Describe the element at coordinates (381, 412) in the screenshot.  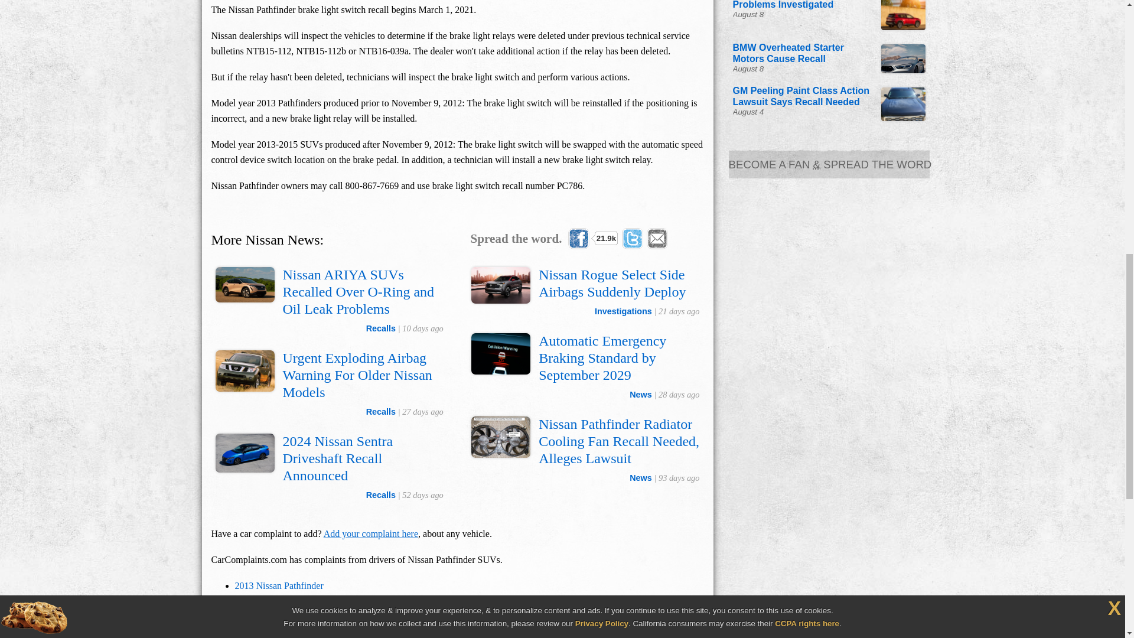
I see `Recalls` at that location.